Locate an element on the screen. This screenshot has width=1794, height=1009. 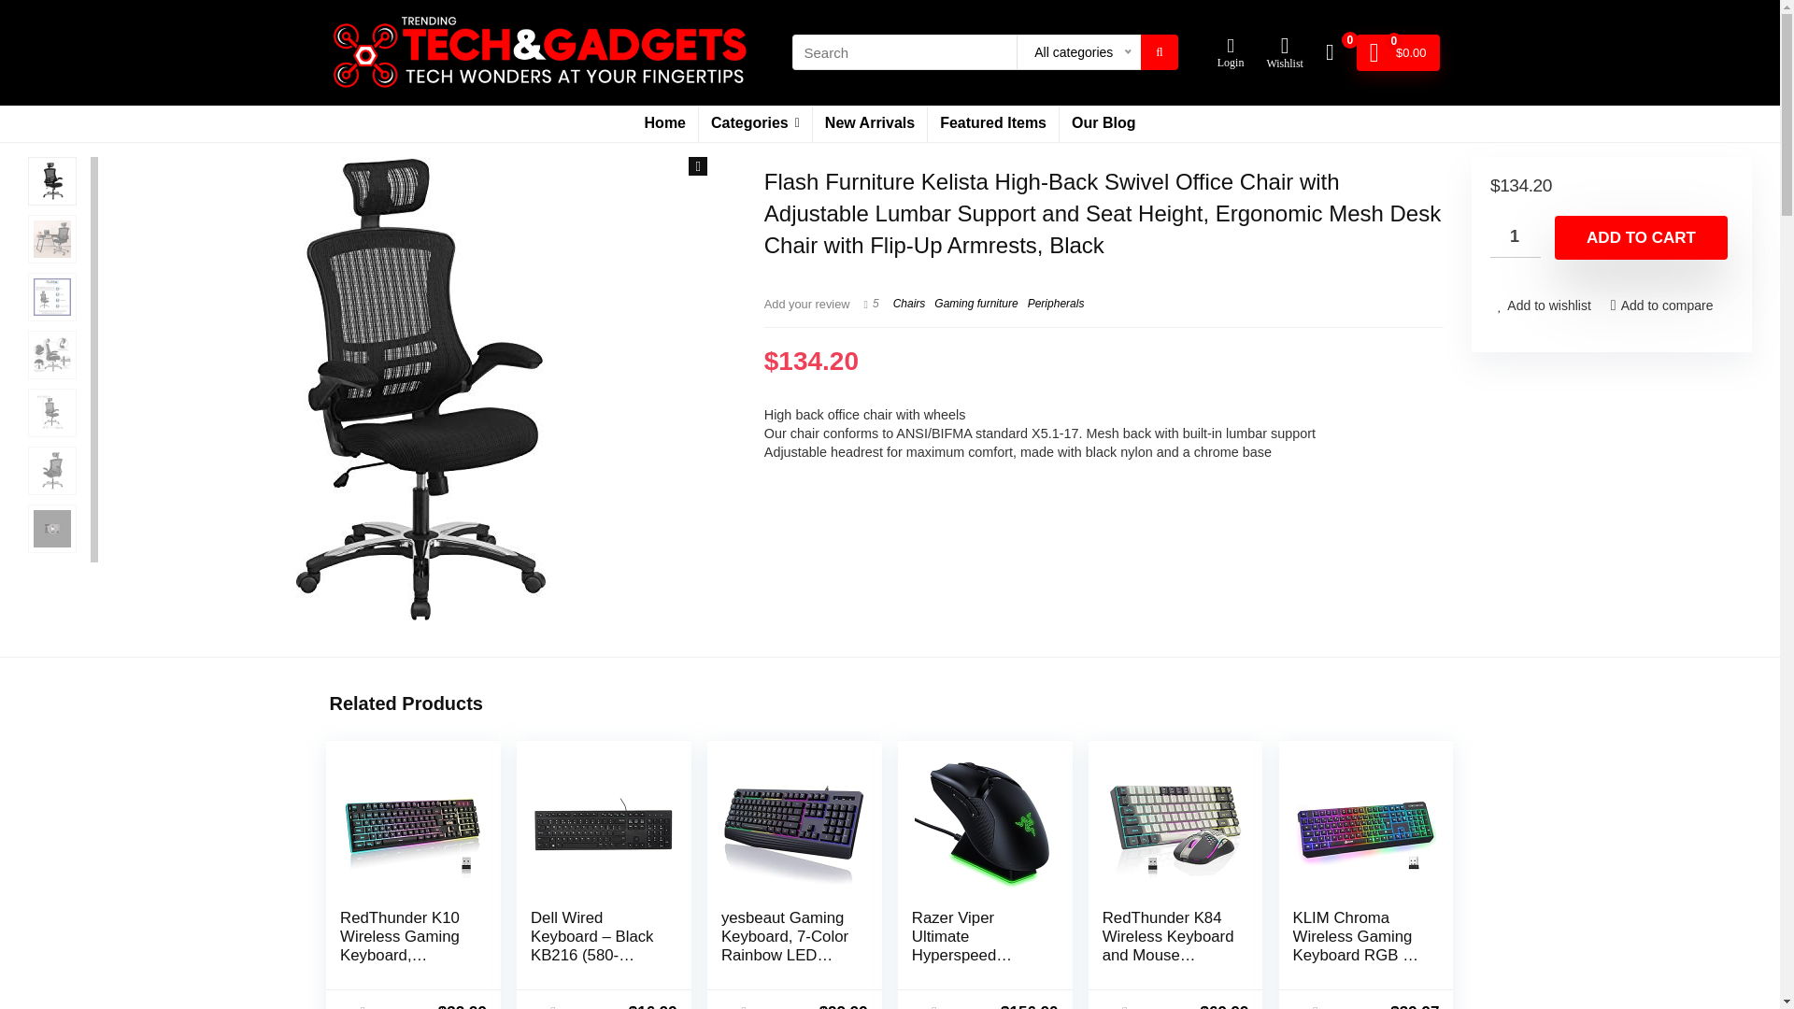
Categories is located at coordinates (755, 124).